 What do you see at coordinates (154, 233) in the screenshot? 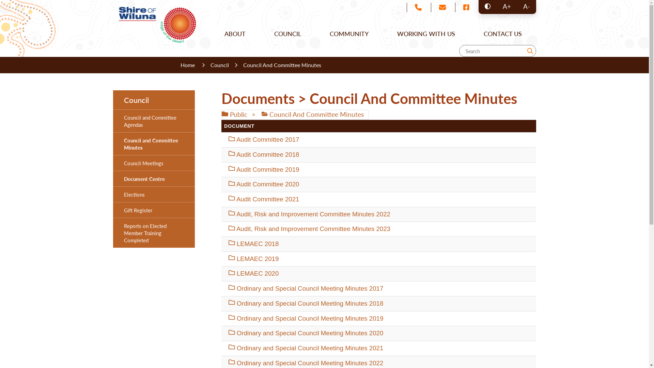
I see `Reports on Elected Member Training Completed` at bounding box center [154, 233].